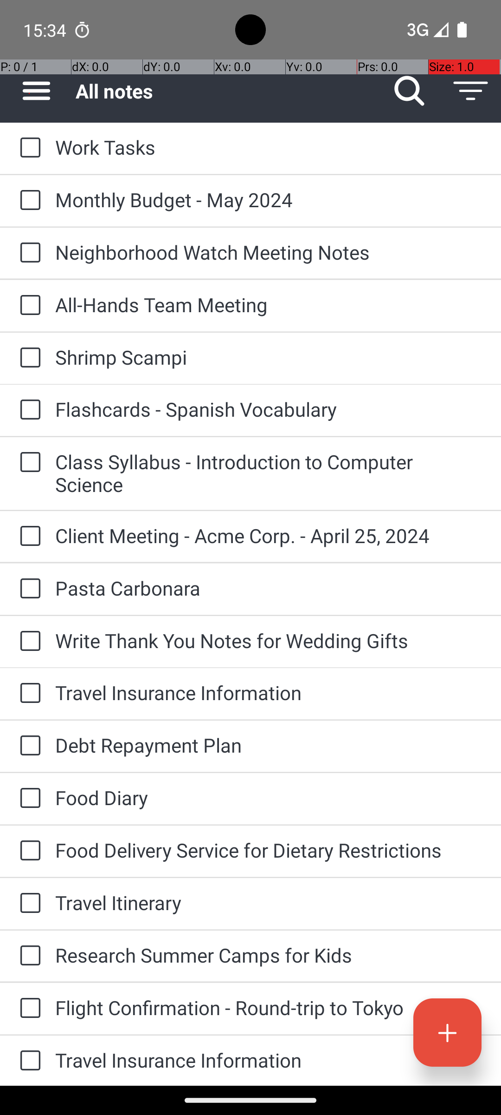  What do you see at coordinates (28, 746) in the screenshot?
I see `to-do: Debt Repayment Plan` at bounding box center [28, 746].